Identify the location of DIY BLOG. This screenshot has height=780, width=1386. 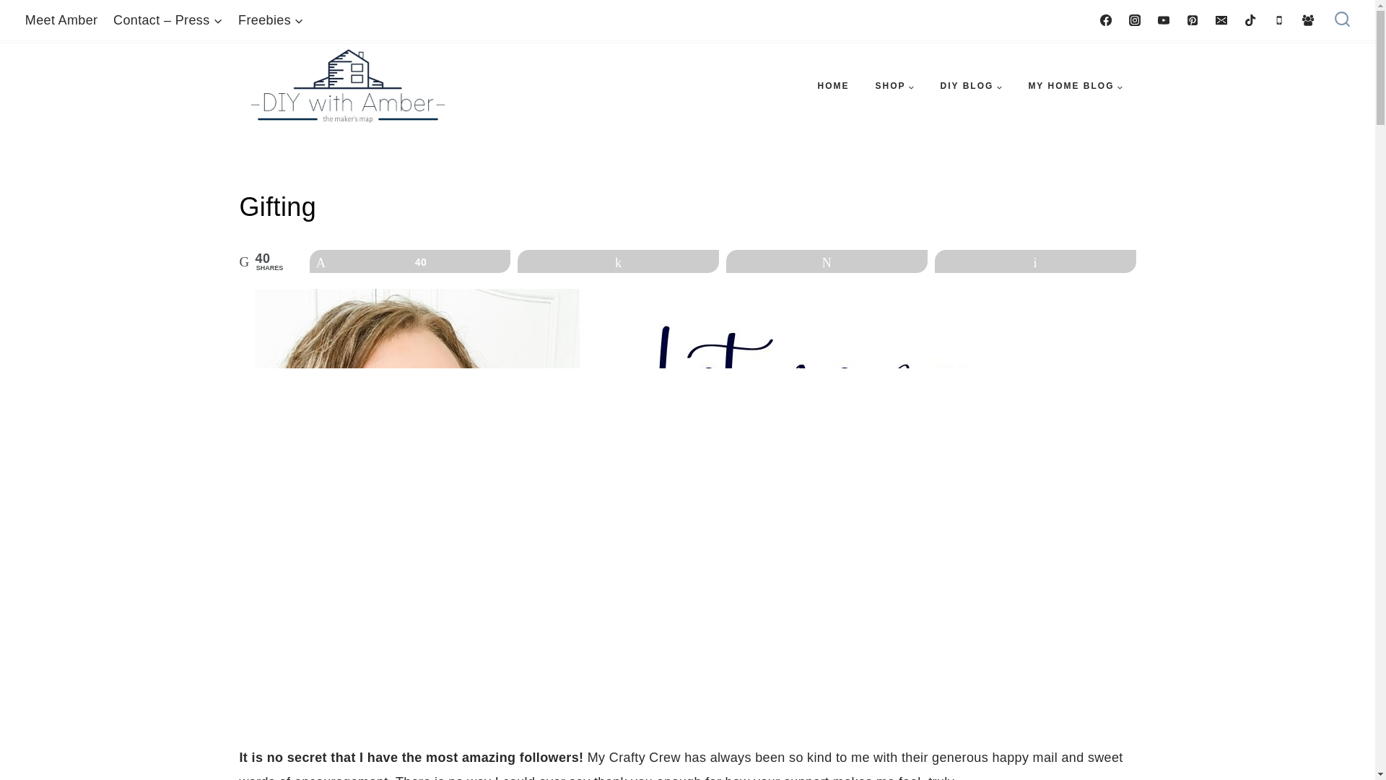
(972, 86).